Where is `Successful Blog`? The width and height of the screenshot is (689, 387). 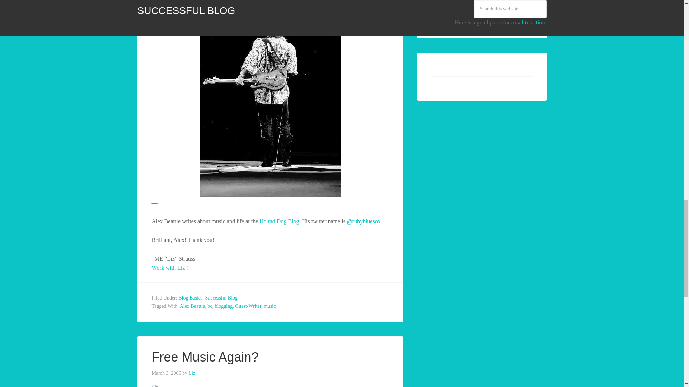 Successful Blog is located at coordinates (221, 298).